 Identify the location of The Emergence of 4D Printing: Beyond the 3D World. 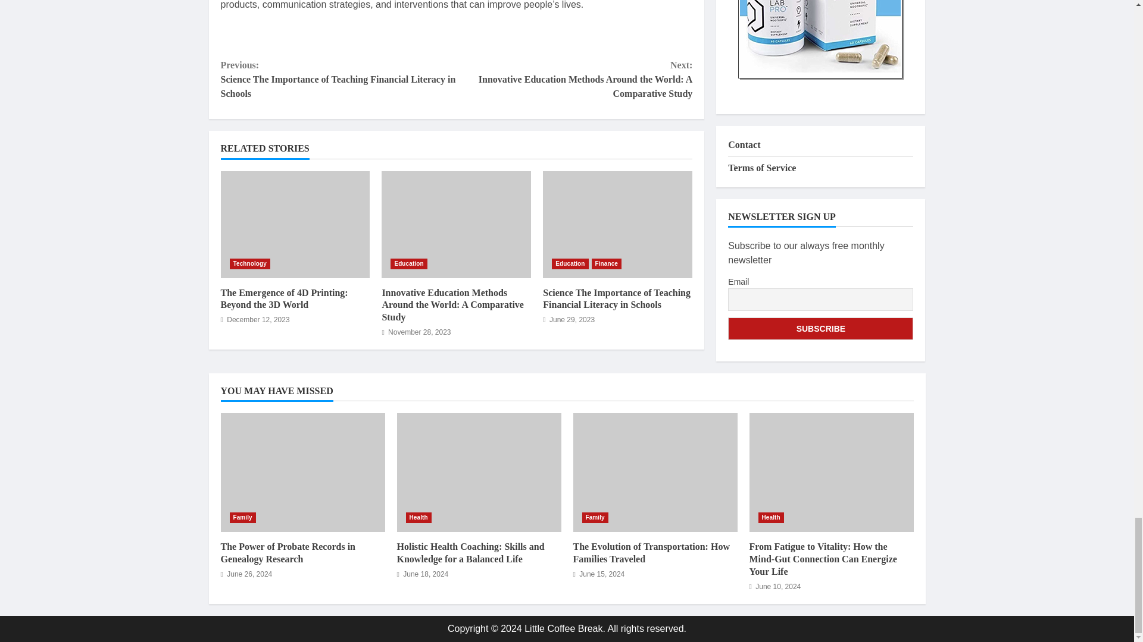
(295, 225).